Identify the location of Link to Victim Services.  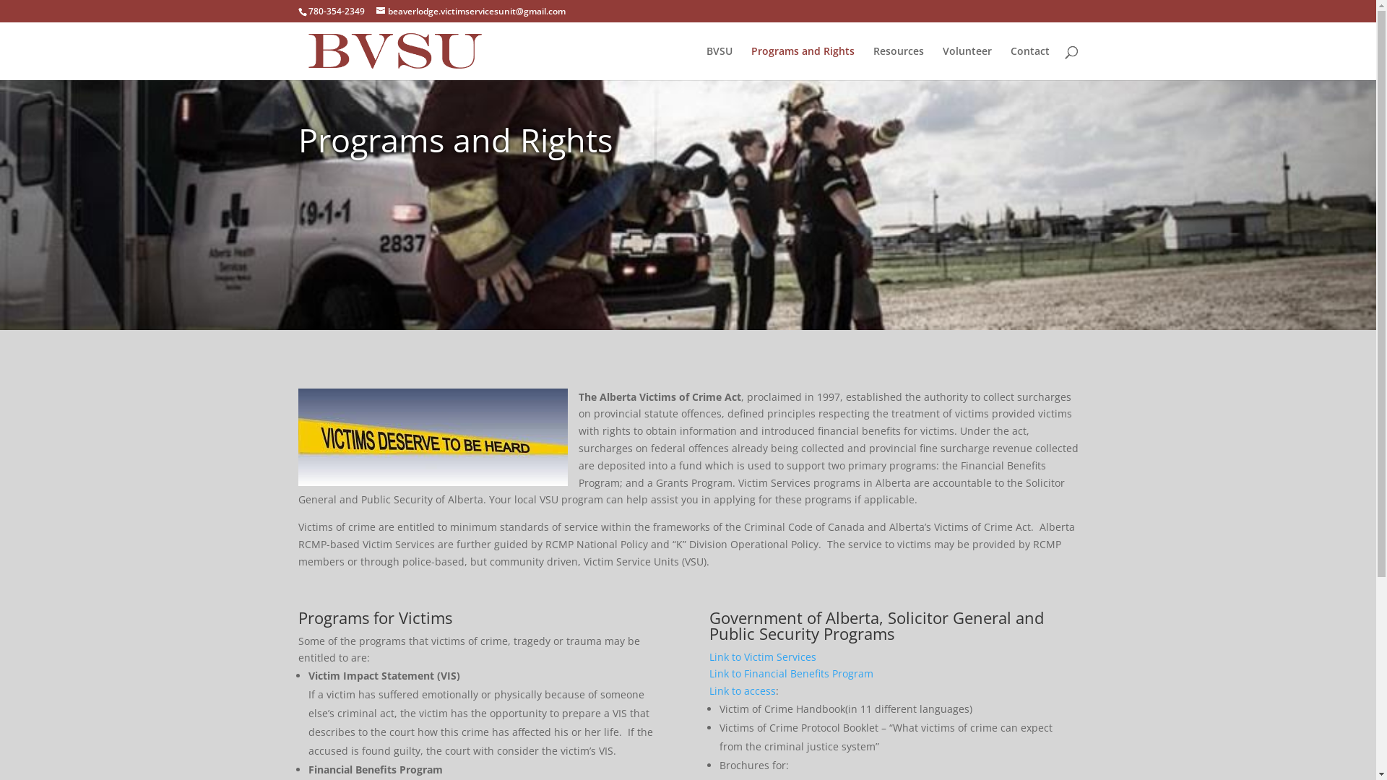
(763, 657).